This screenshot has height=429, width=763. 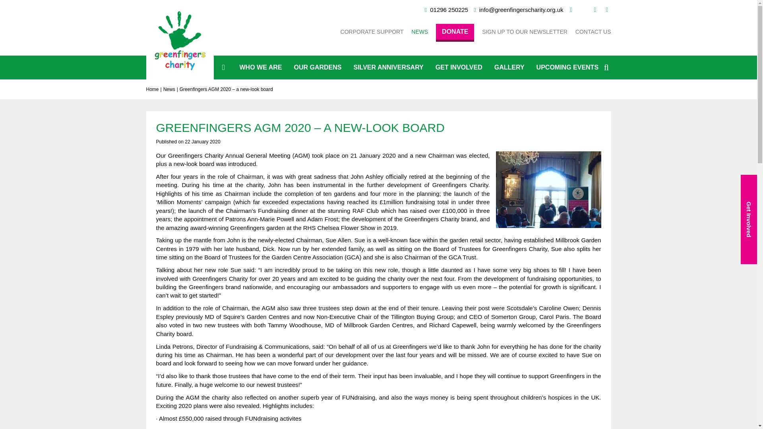 What do you see at coordinates (459, 68) in the screenshot?
I see `GET INVOLVED` at bounding box center [459, 68].